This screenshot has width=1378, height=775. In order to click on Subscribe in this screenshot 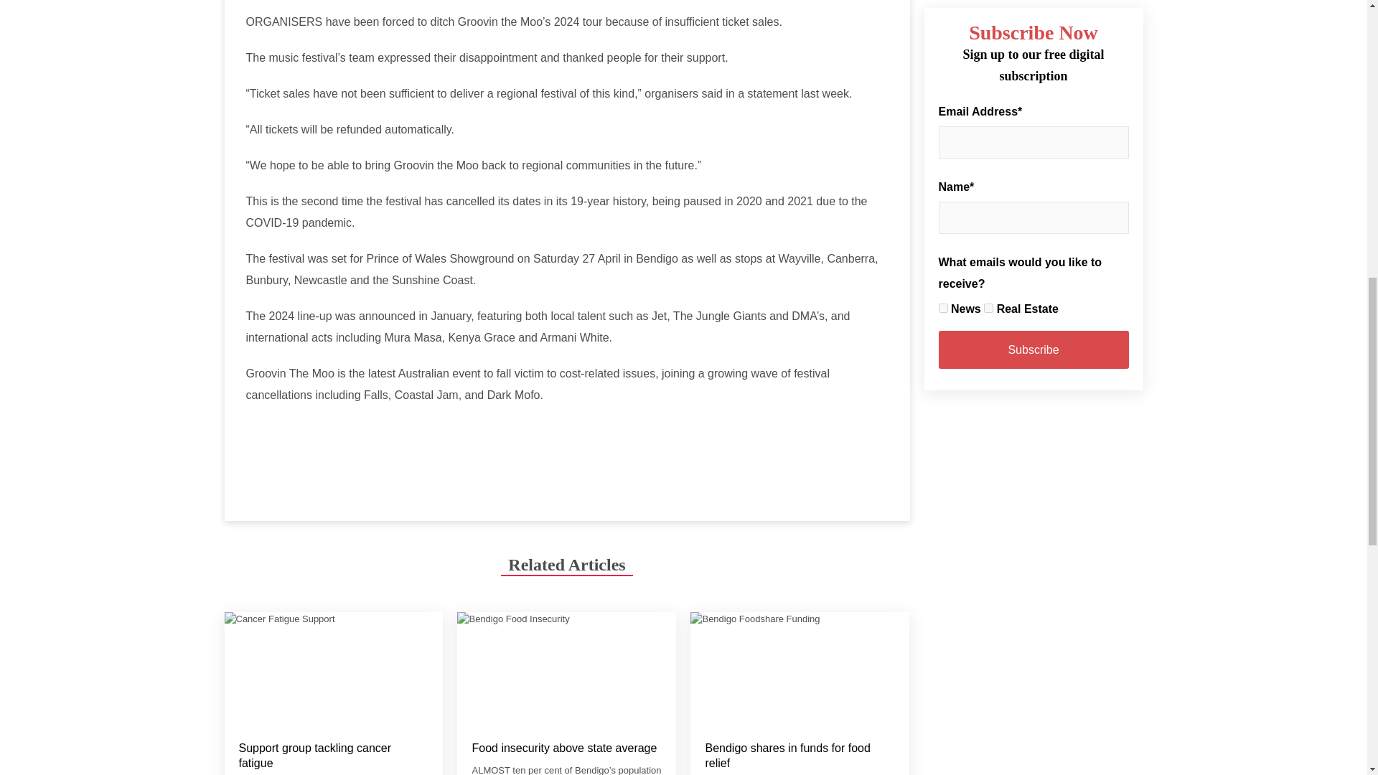, I will do `click(1033, 350)`.